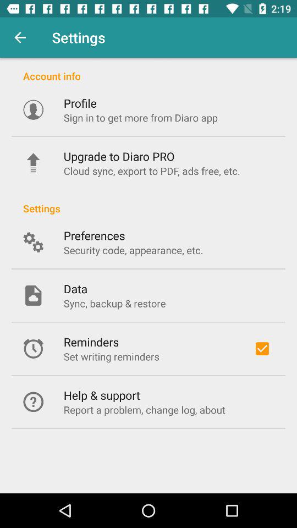 This screenshot has width=297, height=528. I want to click on click the item above the security code appearance, so click(94, 235).